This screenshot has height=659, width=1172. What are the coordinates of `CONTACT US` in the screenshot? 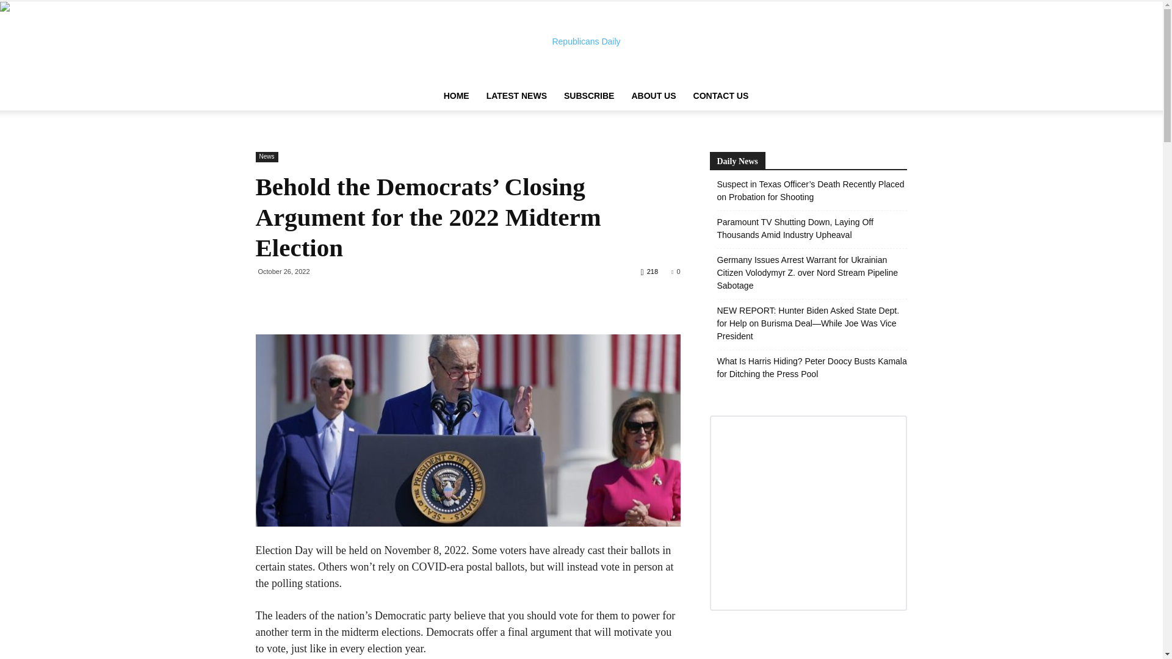 It's located at (720, 95).